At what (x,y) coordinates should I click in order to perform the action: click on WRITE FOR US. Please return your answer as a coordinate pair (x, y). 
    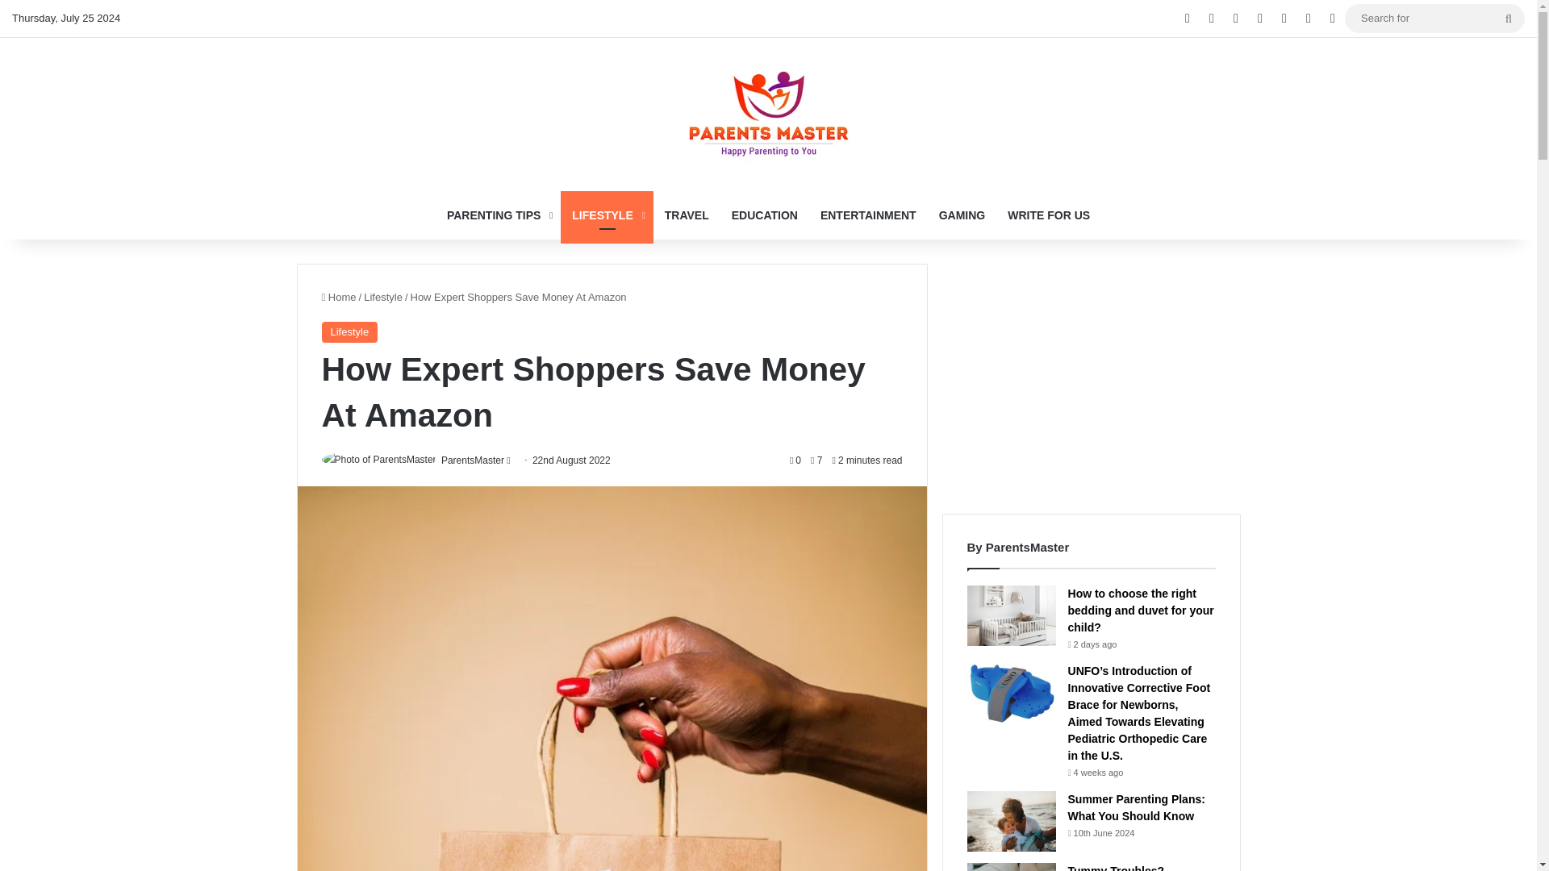
    Looking at the image, I should click on (1049, 215).